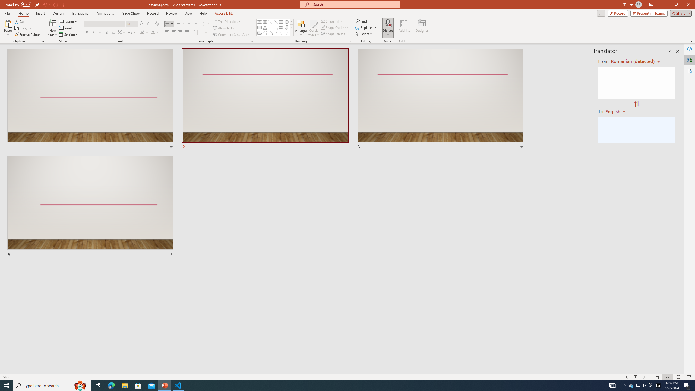 The image size is (695, 391). I want to click on Font, so click(103, 23).